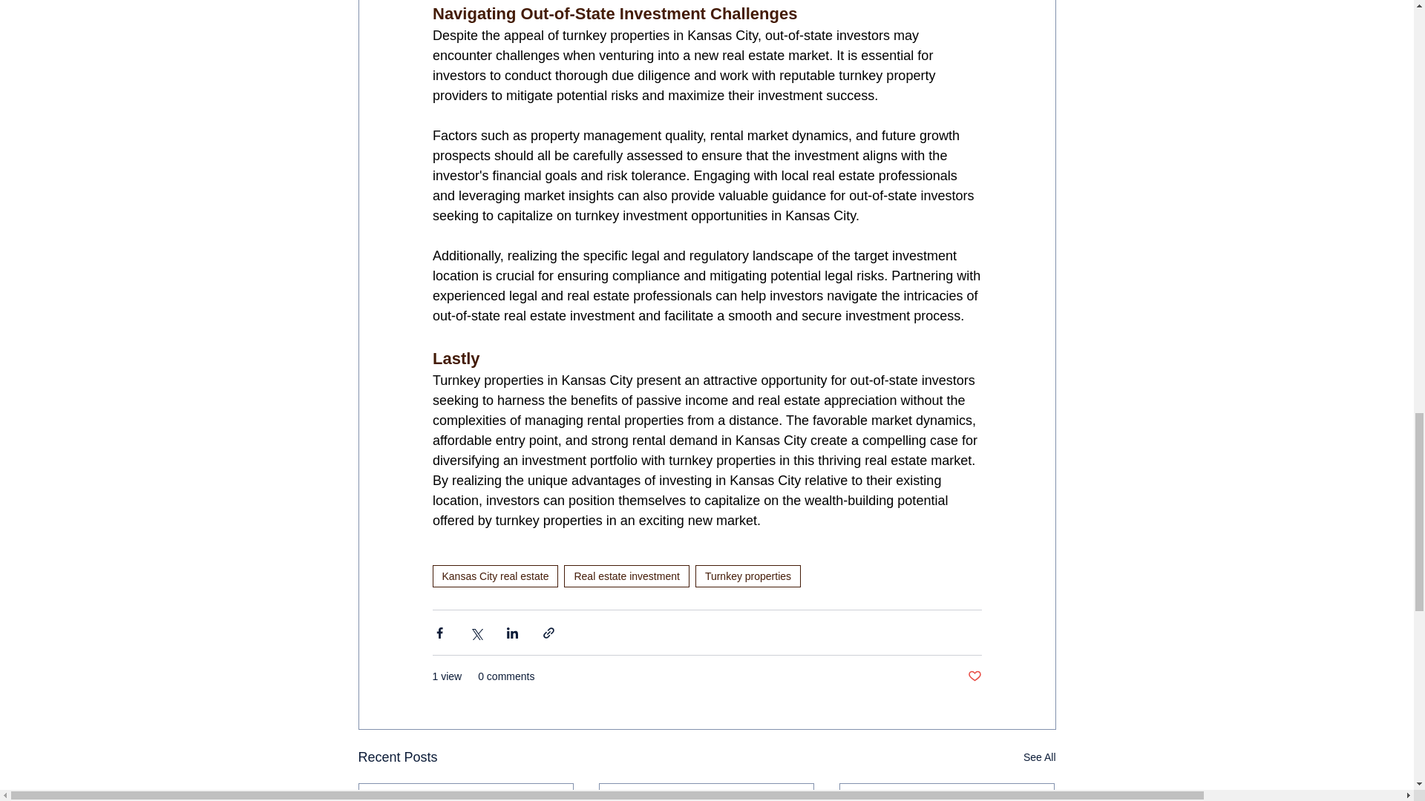  What do you see at coordinates (748, 576) in the screenshot?
I see `Turnkey properties` at bounding box center [748, 576].